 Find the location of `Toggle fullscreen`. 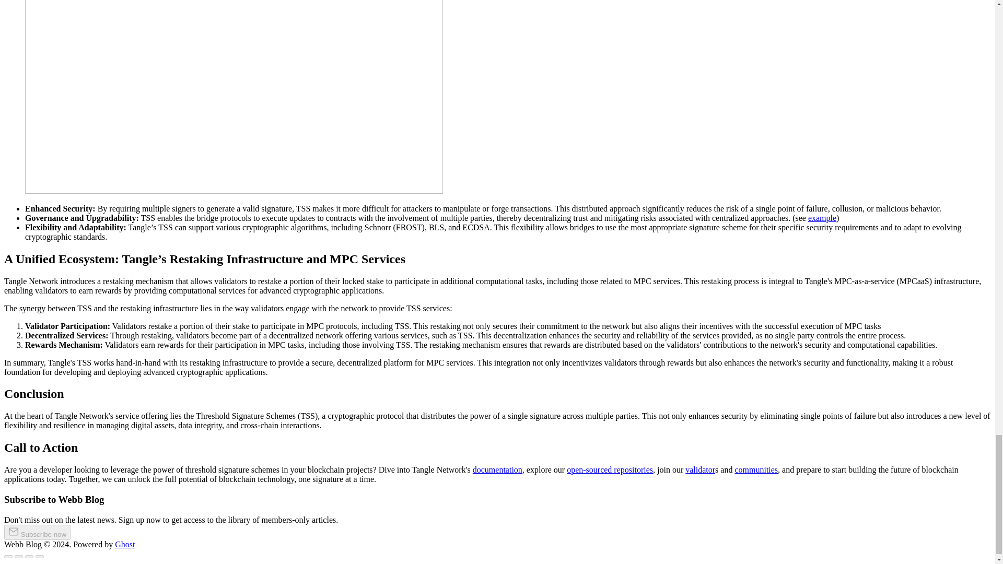

Toggle fullscreen is located at coordinates (29, 557).